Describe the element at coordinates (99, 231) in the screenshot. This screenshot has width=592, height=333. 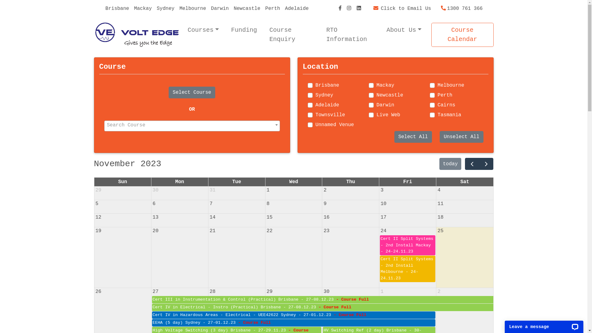
I see `19` at that location.